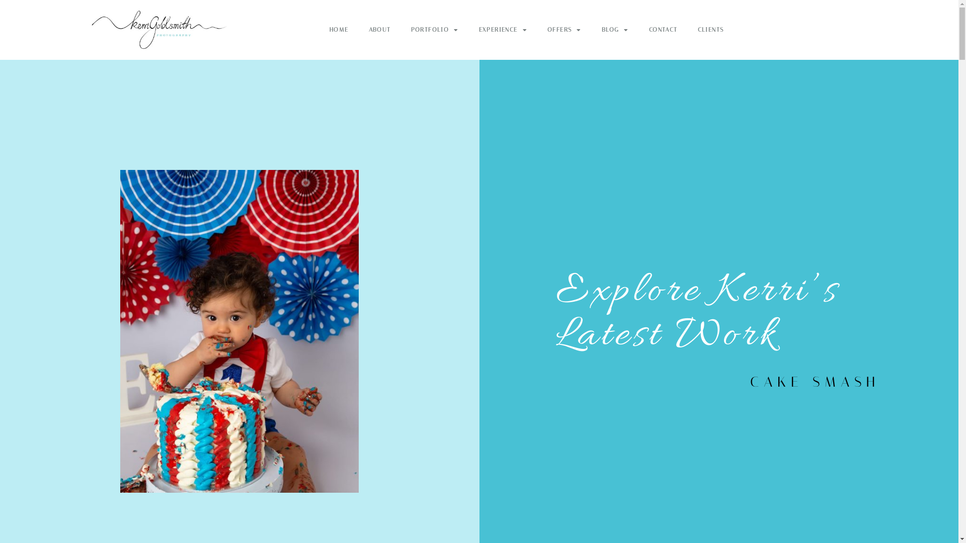 Image resolution: width=966 pixels, height=543 pixels. What do you see at coordinates (339, 30) in the screenshot?
I see `HOME` at bounding box center [339, 30].